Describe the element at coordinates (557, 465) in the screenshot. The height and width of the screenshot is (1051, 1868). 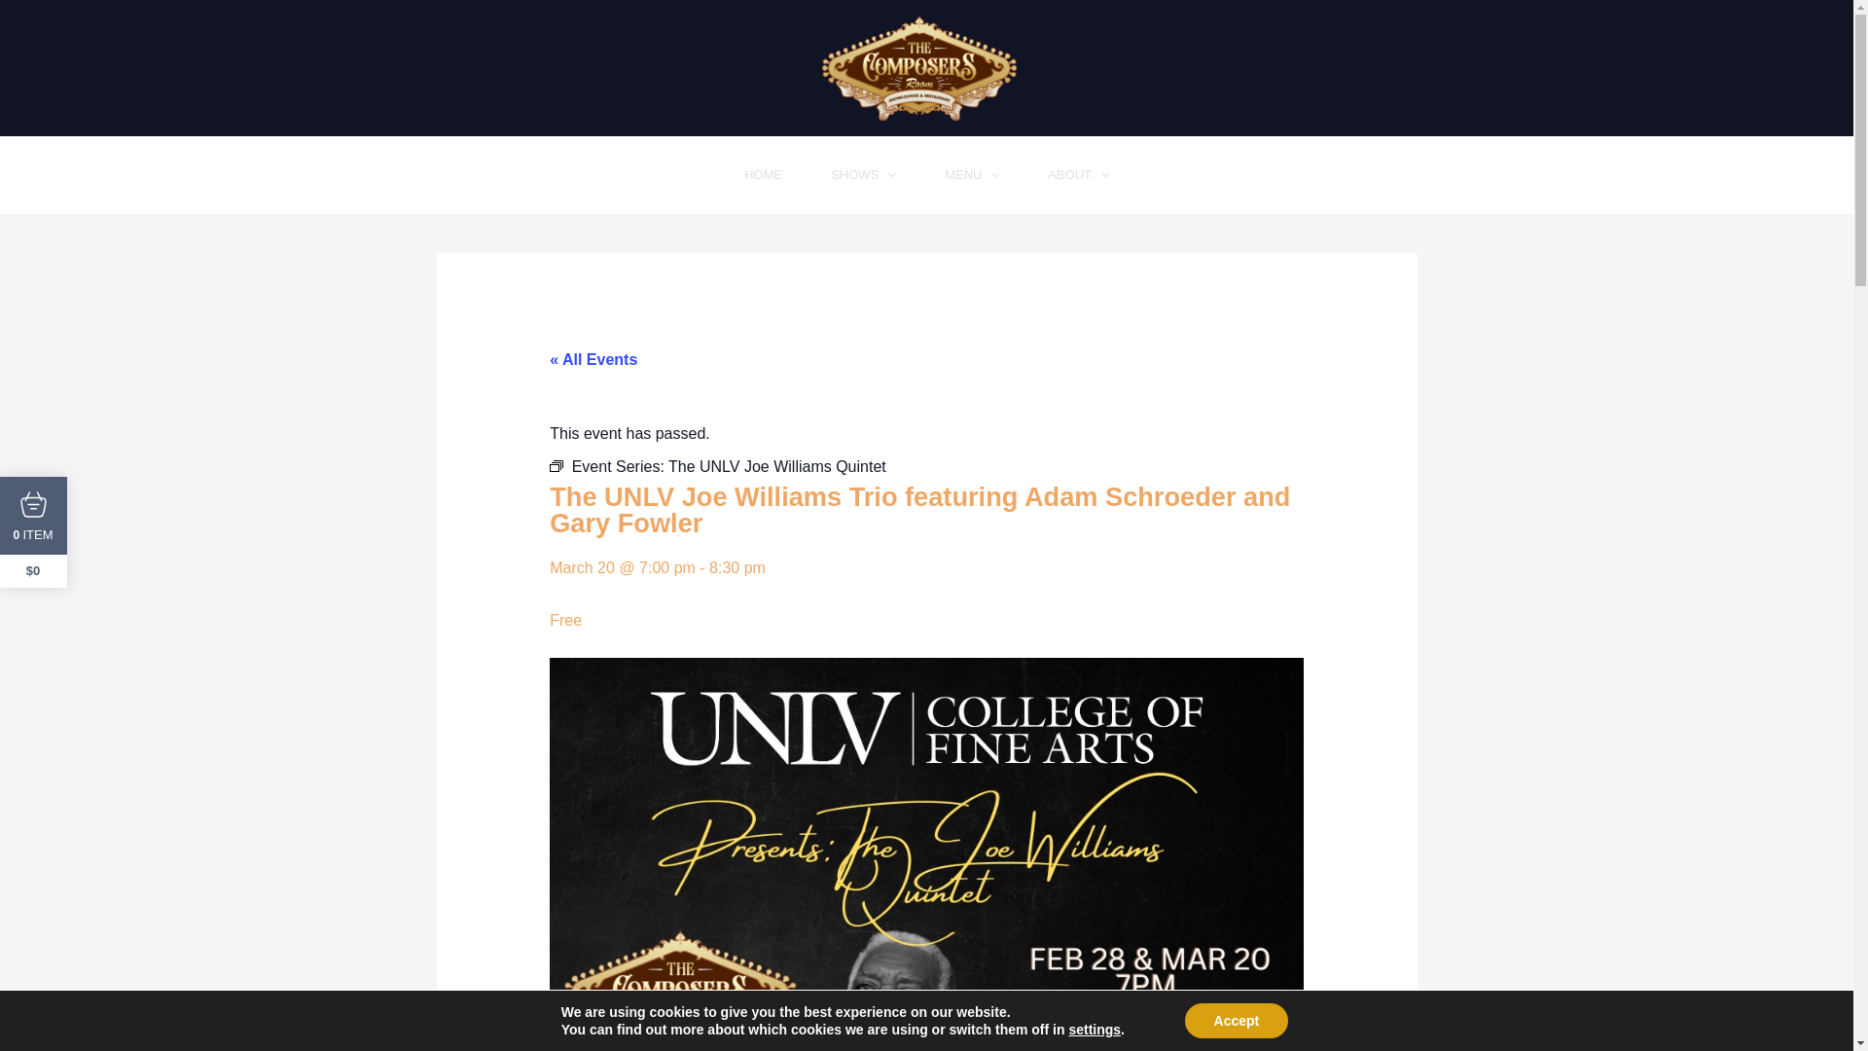
I see `Event Series` at that location.